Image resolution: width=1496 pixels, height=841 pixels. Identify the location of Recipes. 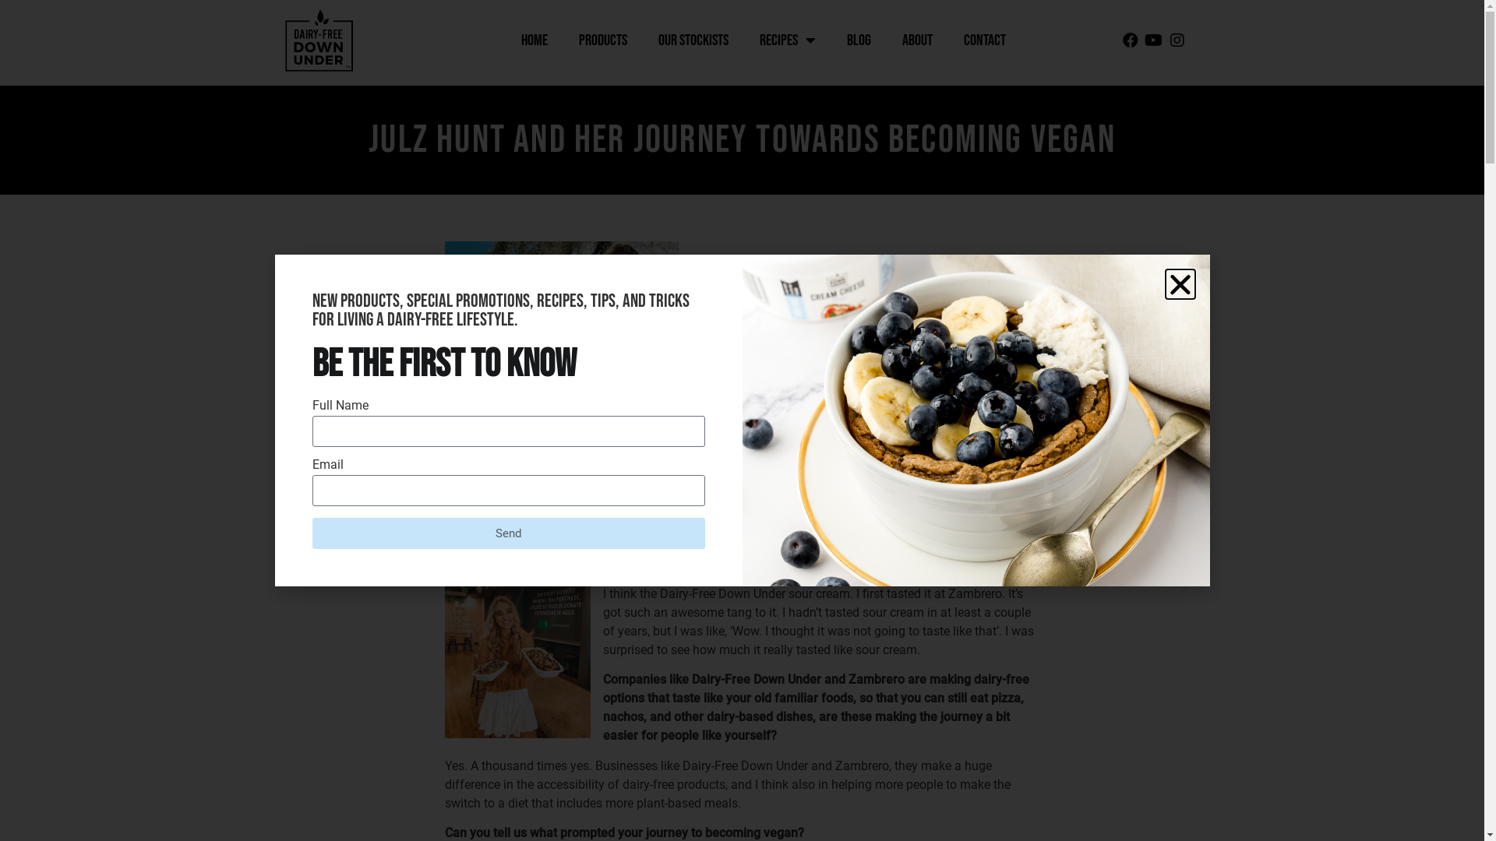
(788, 40).